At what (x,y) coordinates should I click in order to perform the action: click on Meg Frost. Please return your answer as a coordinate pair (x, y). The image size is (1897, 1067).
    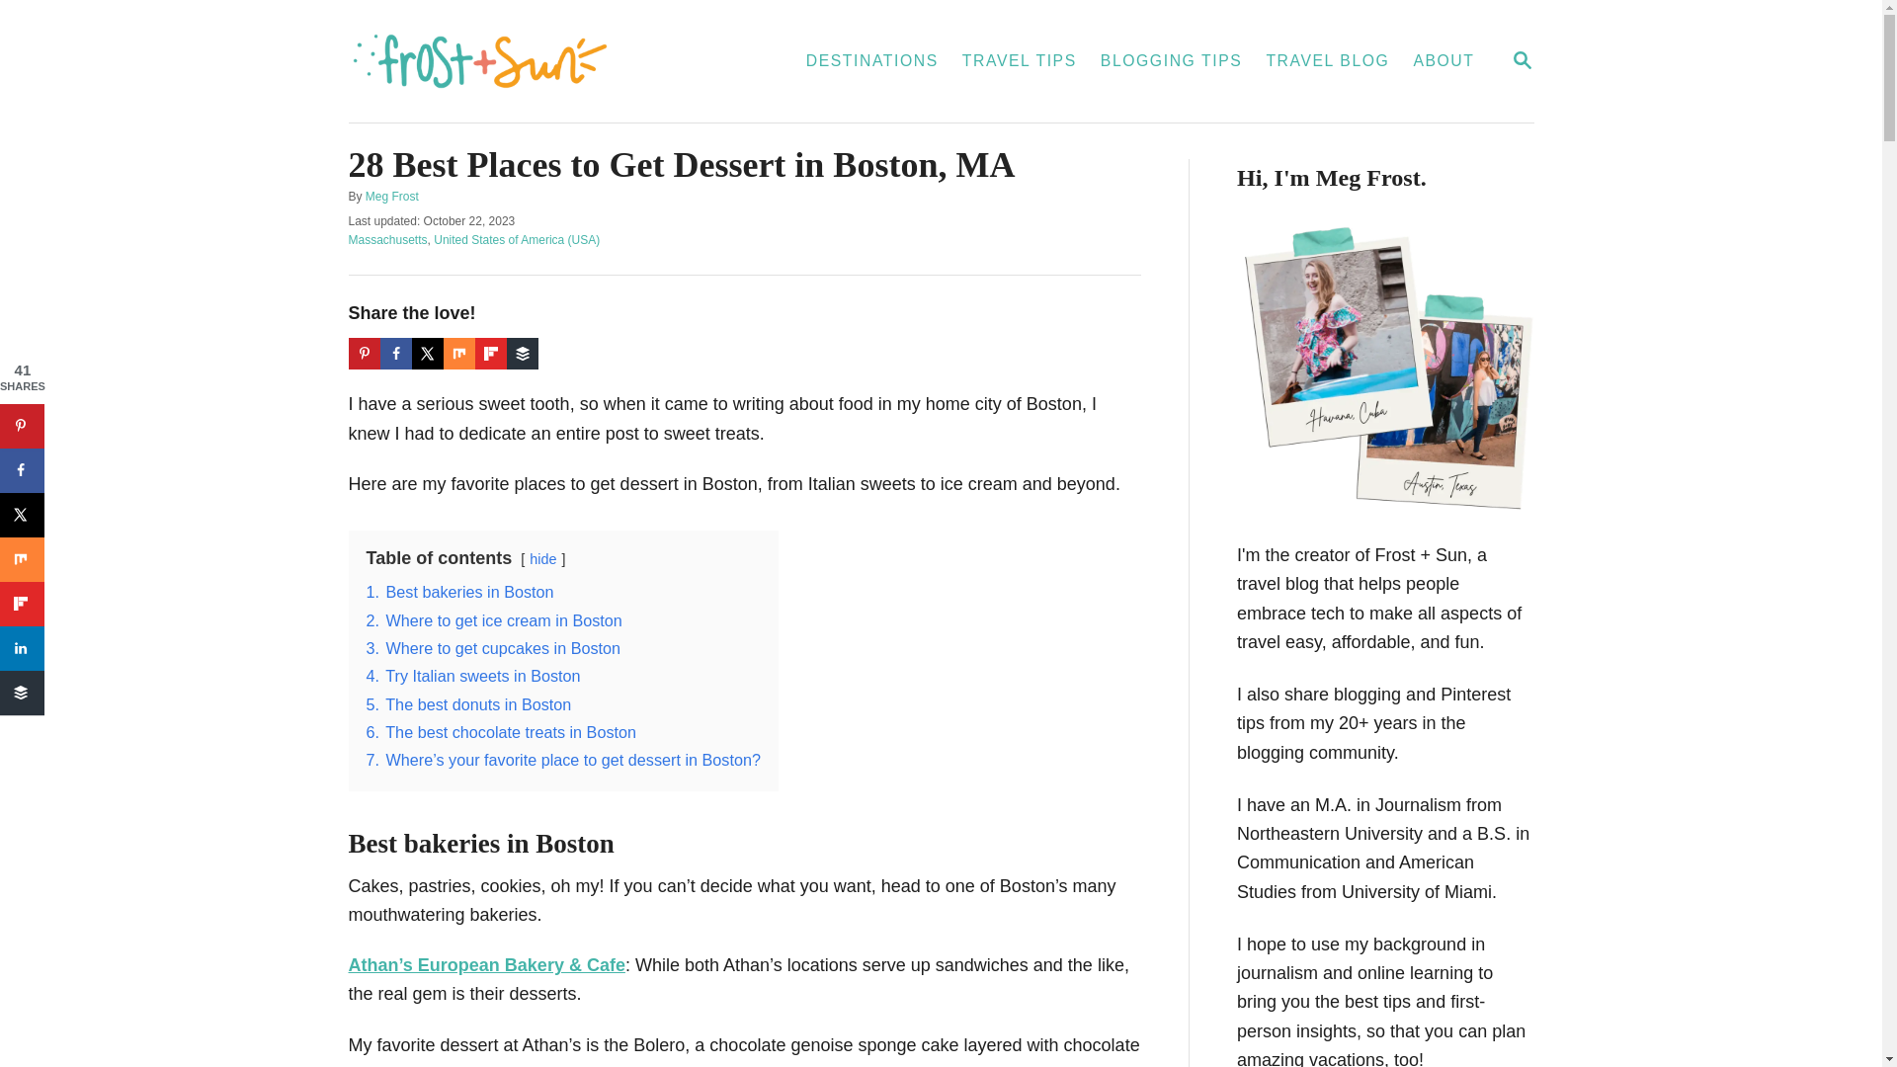
    Looking at the image, I should click on (395, 354).